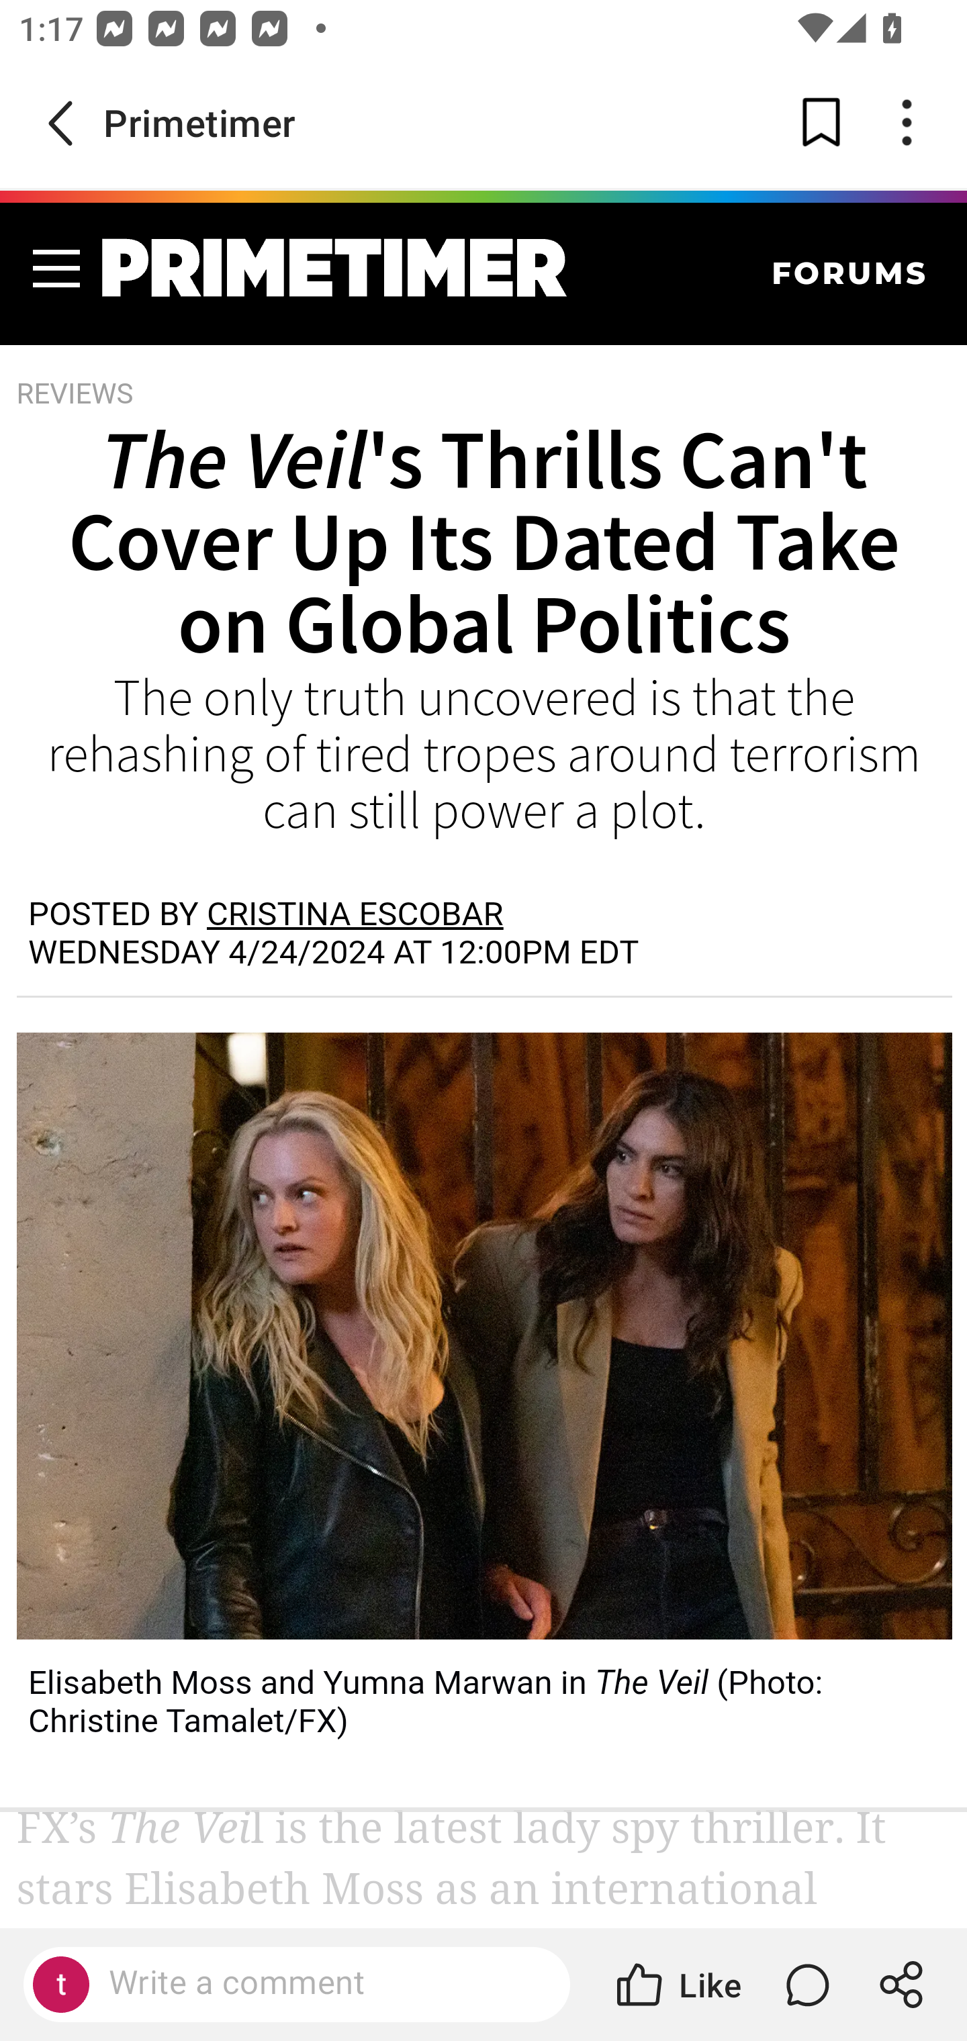  What do you see at coordinates (677, 1985) in the screenshot?
I see `Like` at bounding box center [677, 1985].